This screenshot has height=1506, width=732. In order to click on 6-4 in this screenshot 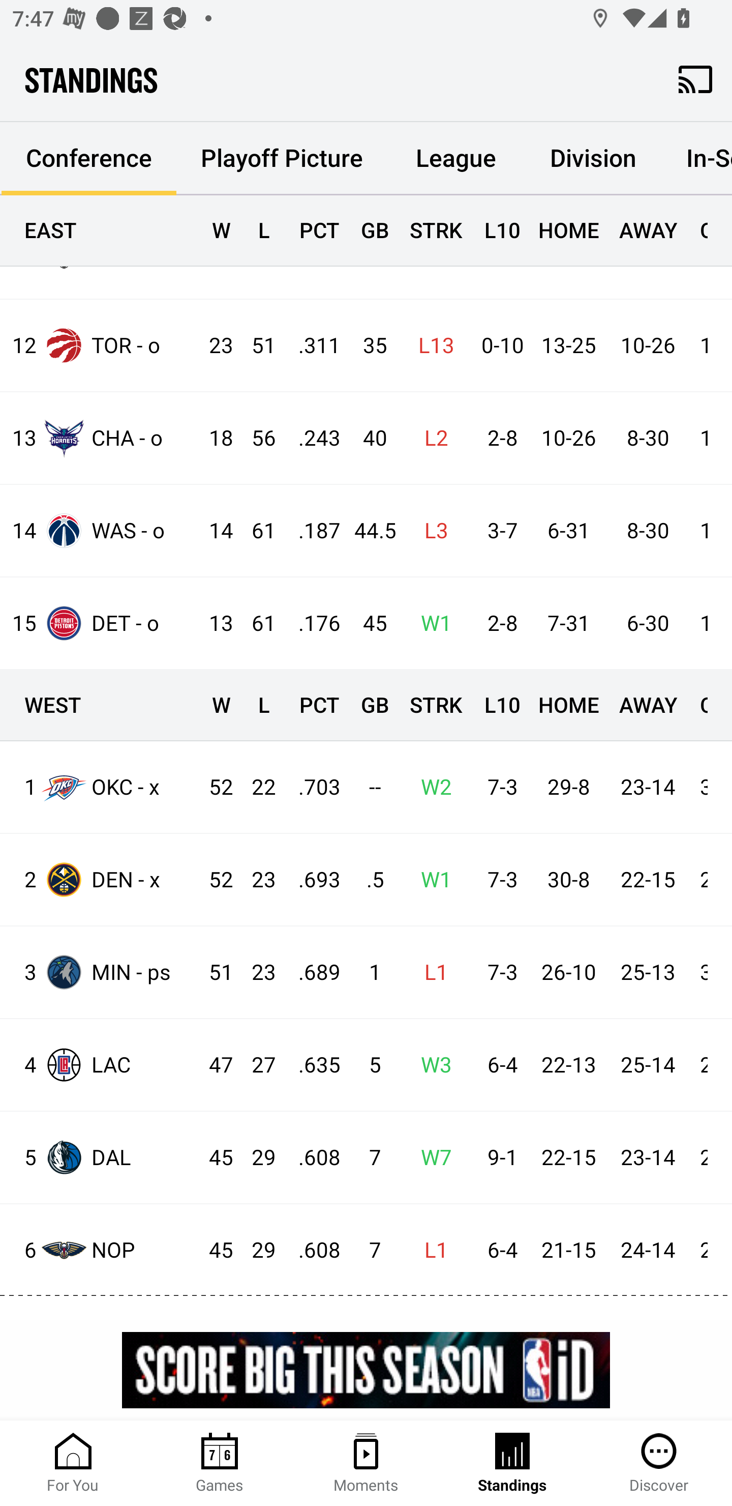, I will do `click(498, 1065)`.